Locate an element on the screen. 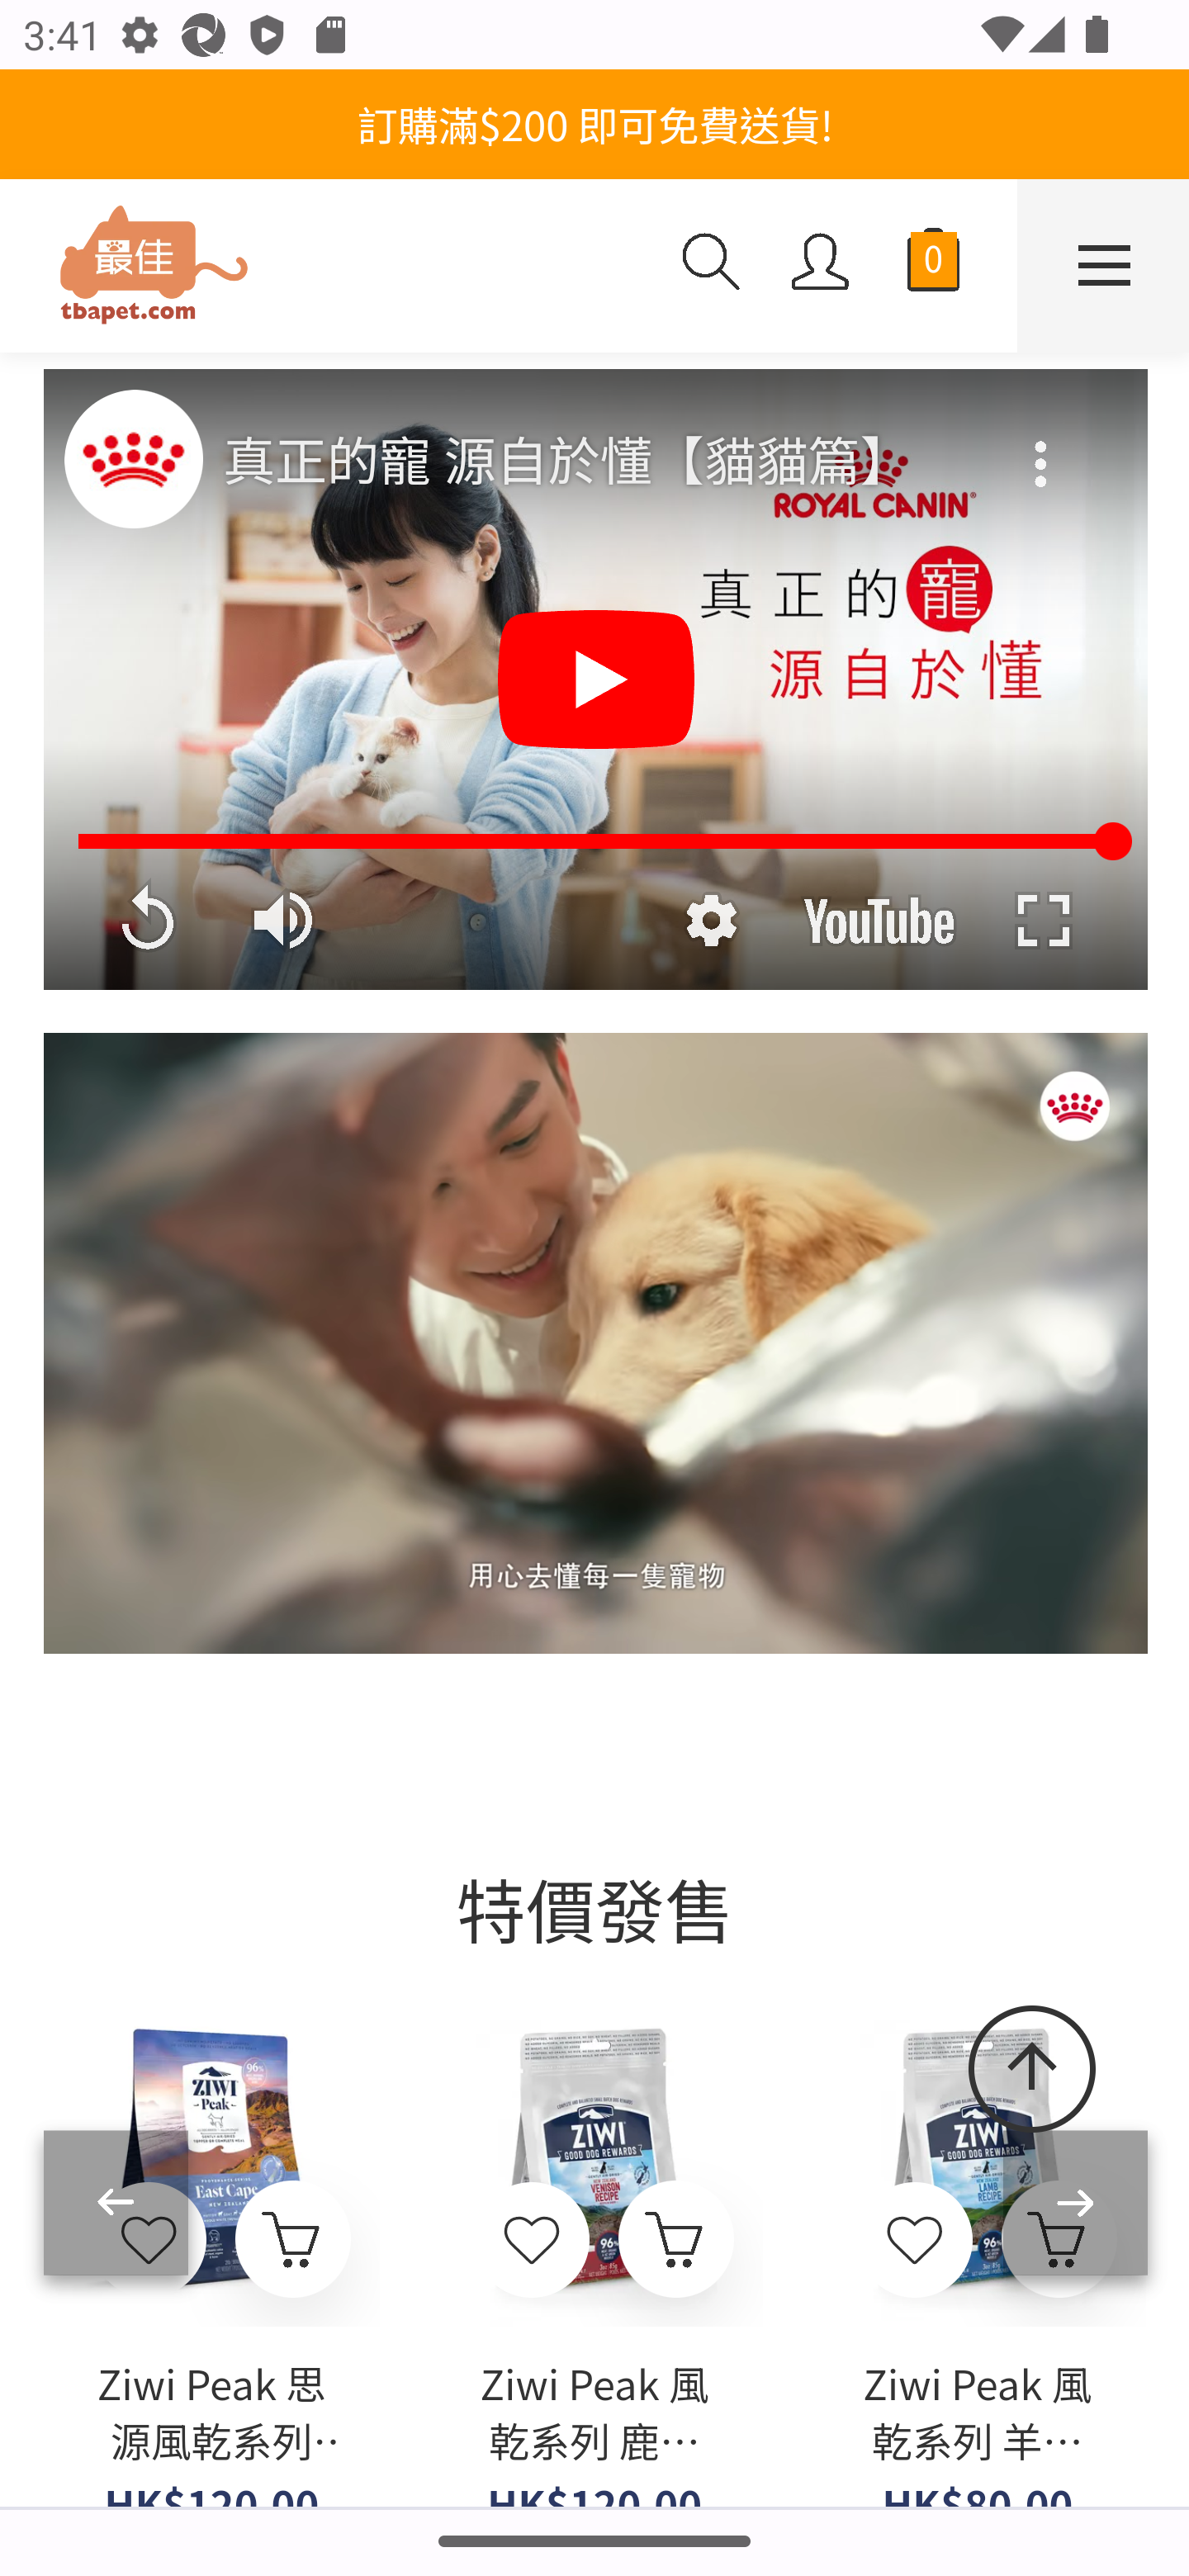  Replay is located at coordinates (147, 921).